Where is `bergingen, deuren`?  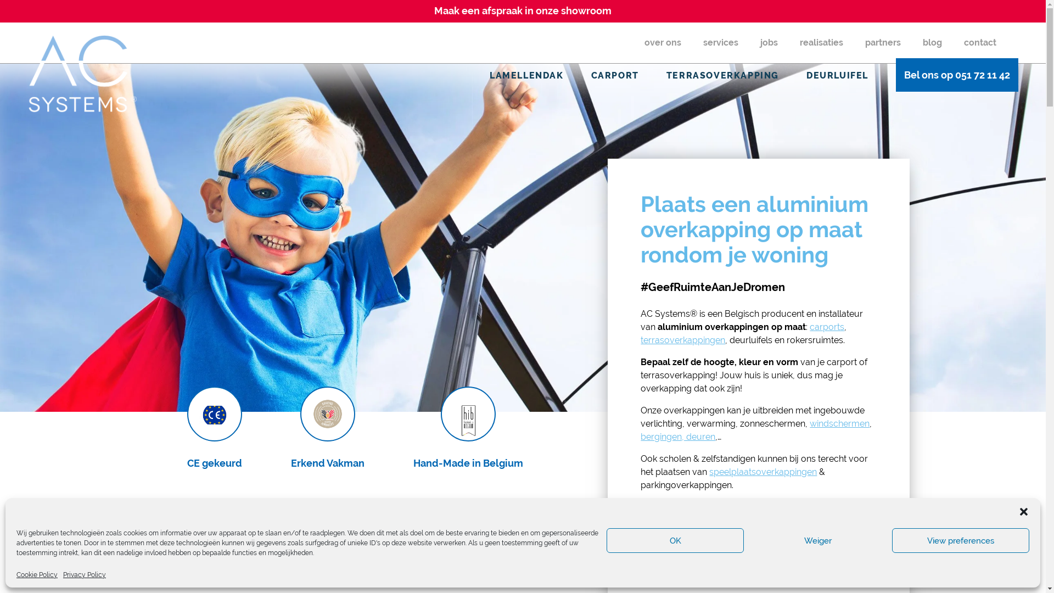
bergingen, deuren is located at coordinates (678, 437).